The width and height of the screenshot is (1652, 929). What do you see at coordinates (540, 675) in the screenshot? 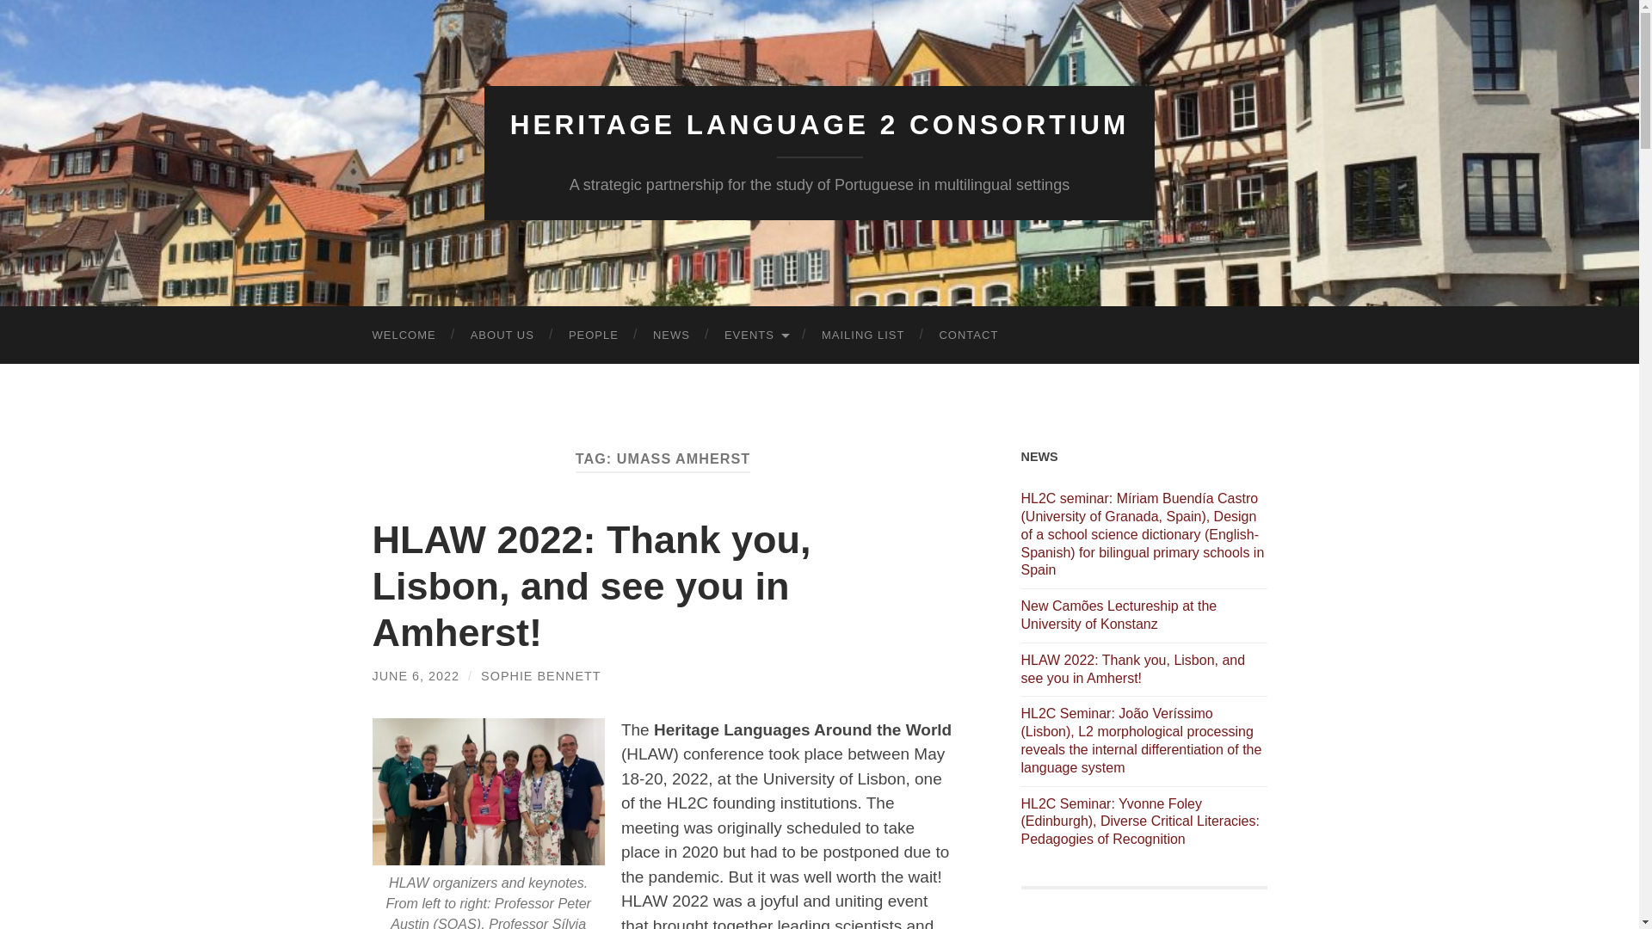
I see `SOPHIE BENNETT` at bounding box center [540, 675].